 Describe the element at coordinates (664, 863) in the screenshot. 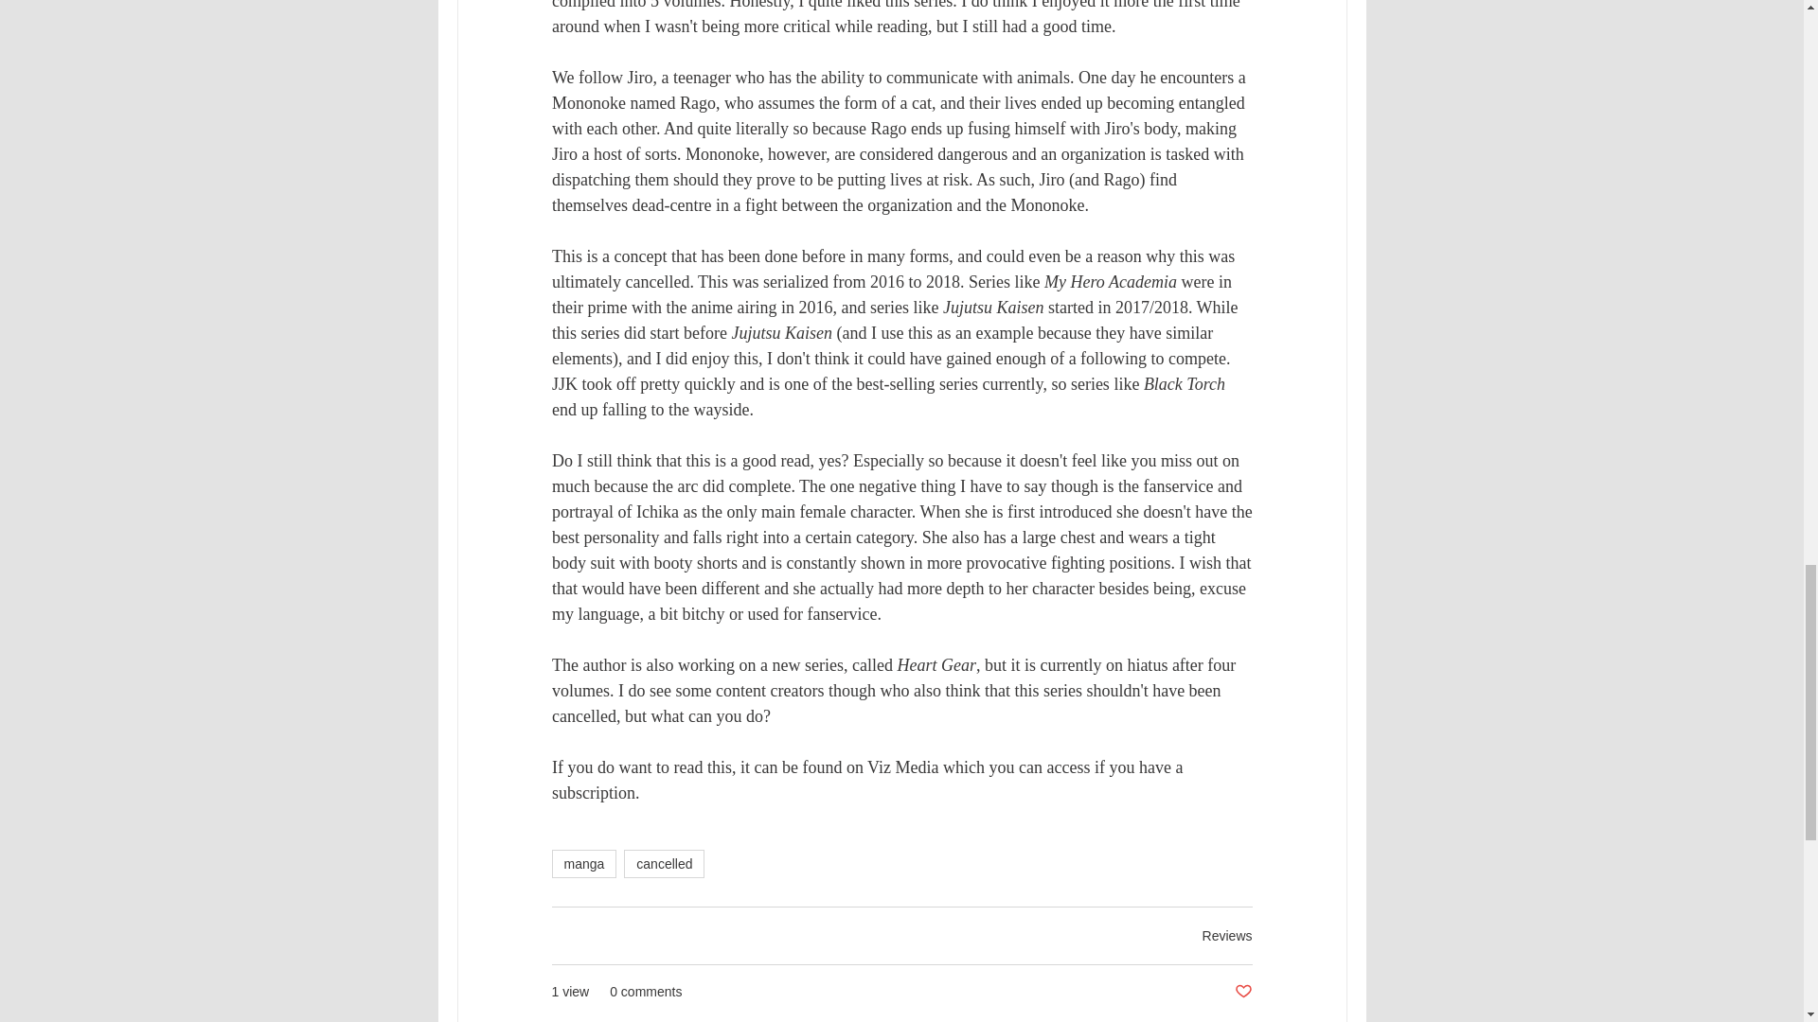

I see `cancelled` at that location.